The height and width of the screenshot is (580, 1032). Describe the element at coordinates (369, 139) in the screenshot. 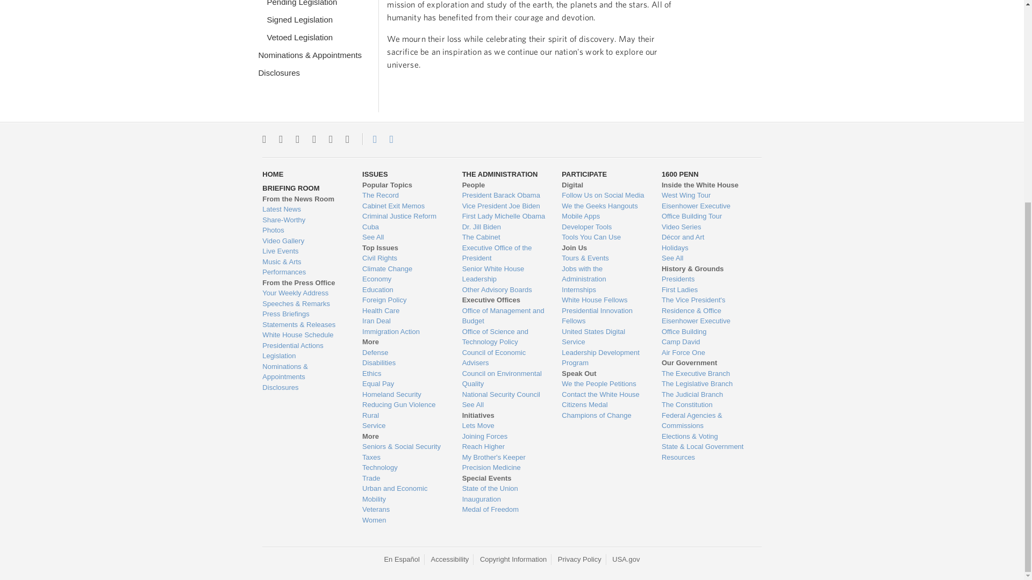

I see `Contact the Whitehouse.` at that location.